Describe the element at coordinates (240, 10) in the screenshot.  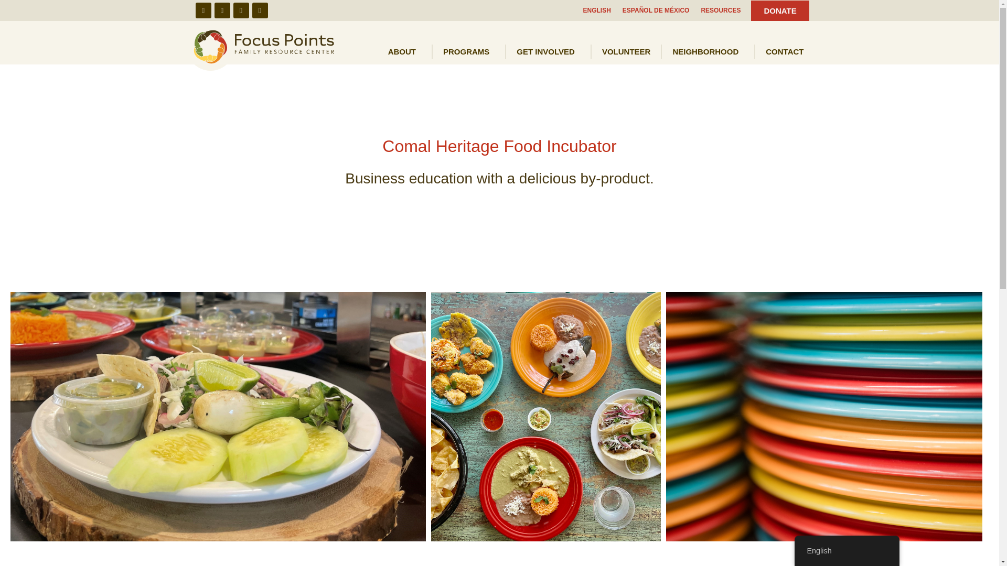
I see `Youtube` at that location.